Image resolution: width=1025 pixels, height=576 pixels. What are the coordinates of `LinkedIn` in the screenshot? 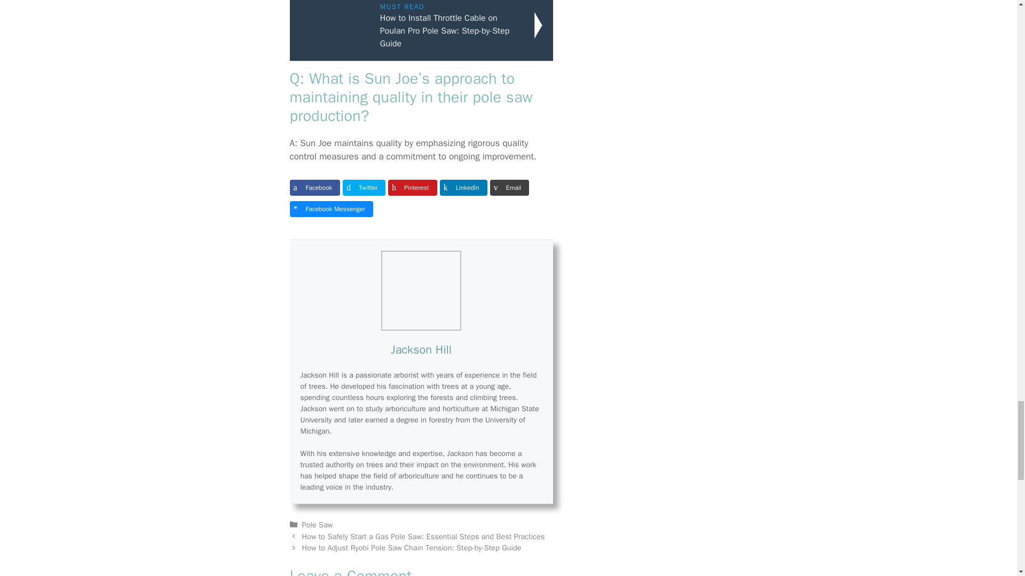 It's located at (463, 188).